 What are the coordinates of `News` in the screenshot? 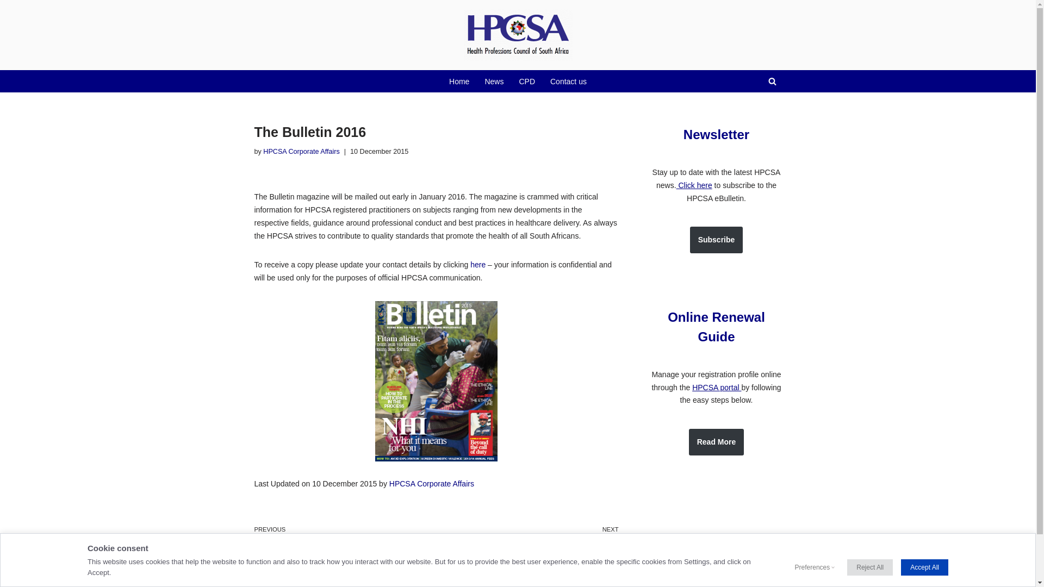 It's located at (717, 388).